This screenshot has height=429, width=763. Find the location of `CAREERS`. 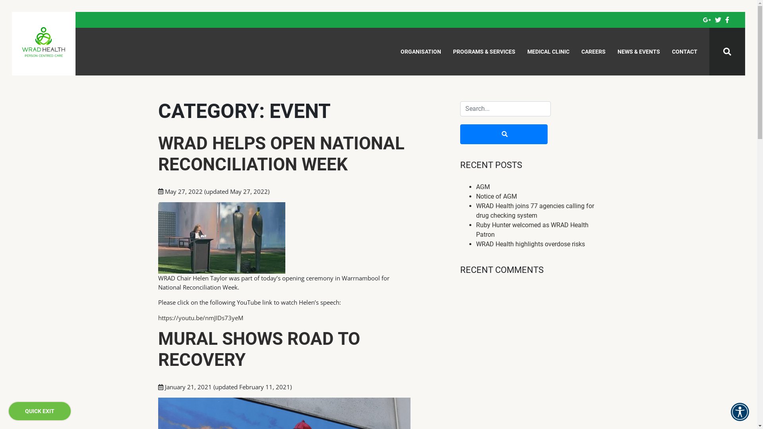

CAREERS is located at coordinates (594, 52).